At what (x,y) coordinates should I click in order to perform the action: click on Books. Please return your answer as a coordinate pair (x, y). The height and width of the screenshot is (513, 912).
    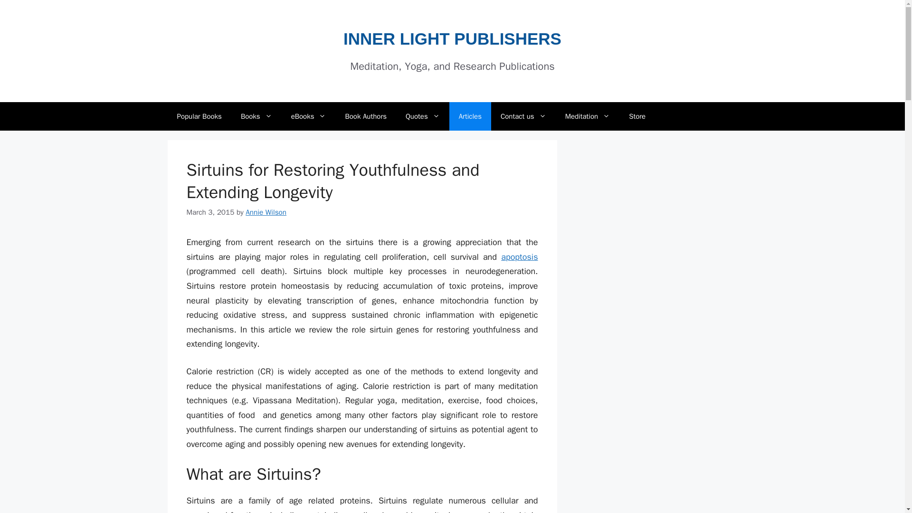
    Looking at the image, I should click on (256, 116).